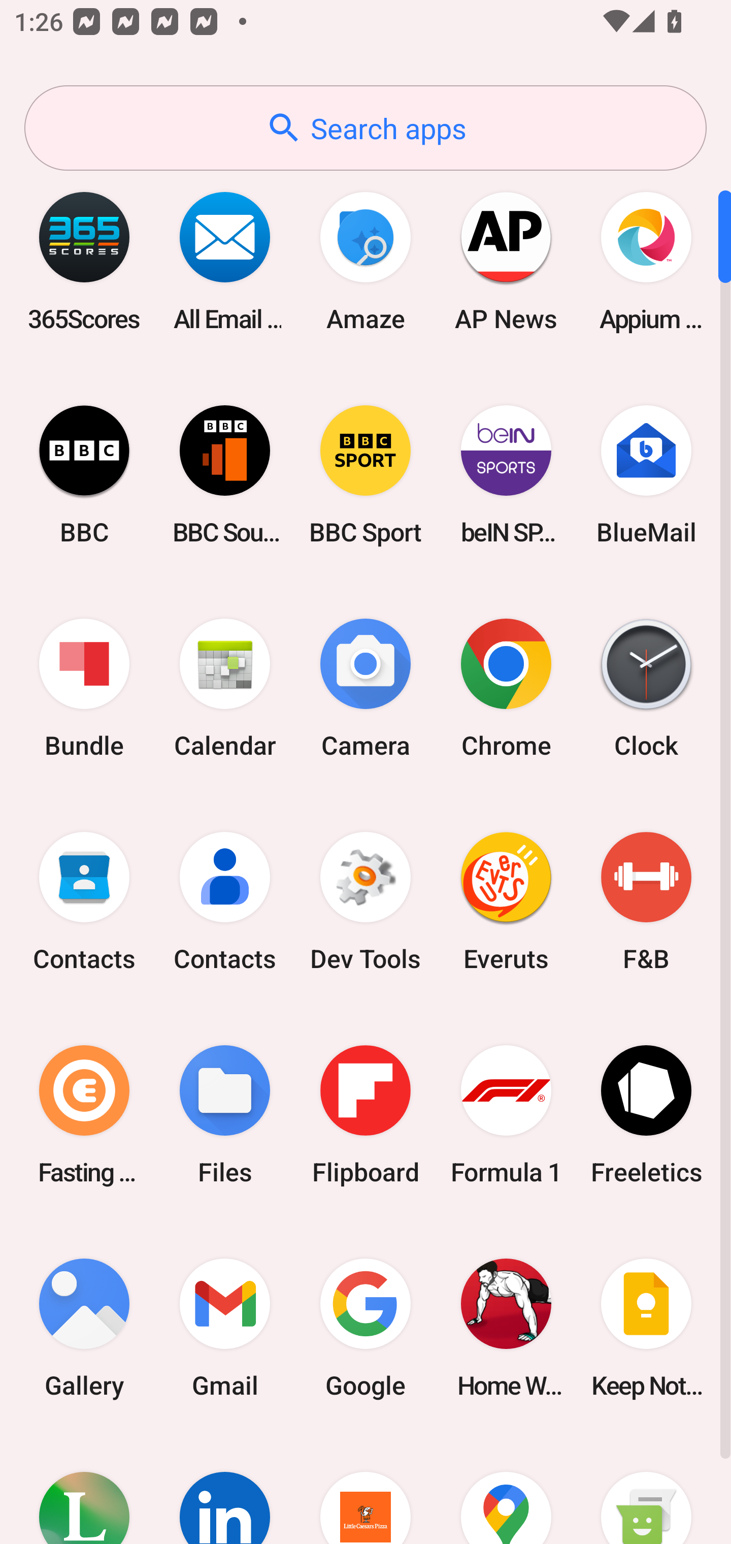 The height and width of the screenshot is (1544, 731). Describe the element at coordinates (365, 474) in the screenshot. I see `BBC Sport` at that location.